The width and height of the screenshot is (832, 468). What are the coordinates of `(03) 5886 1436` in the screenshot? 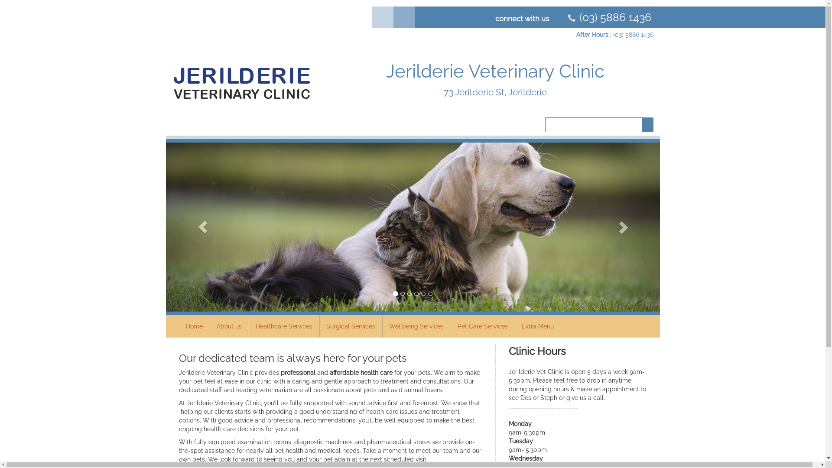 It's located at (615, 17).